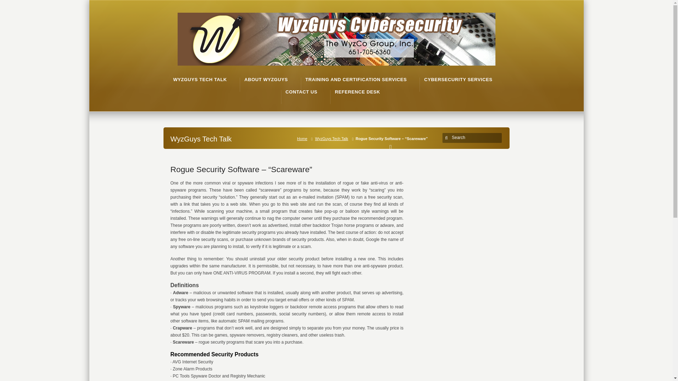  Describe the element at coordinates (200, 80) in the screenshot. I see `WYZGUYS TECH TALK` at that location.